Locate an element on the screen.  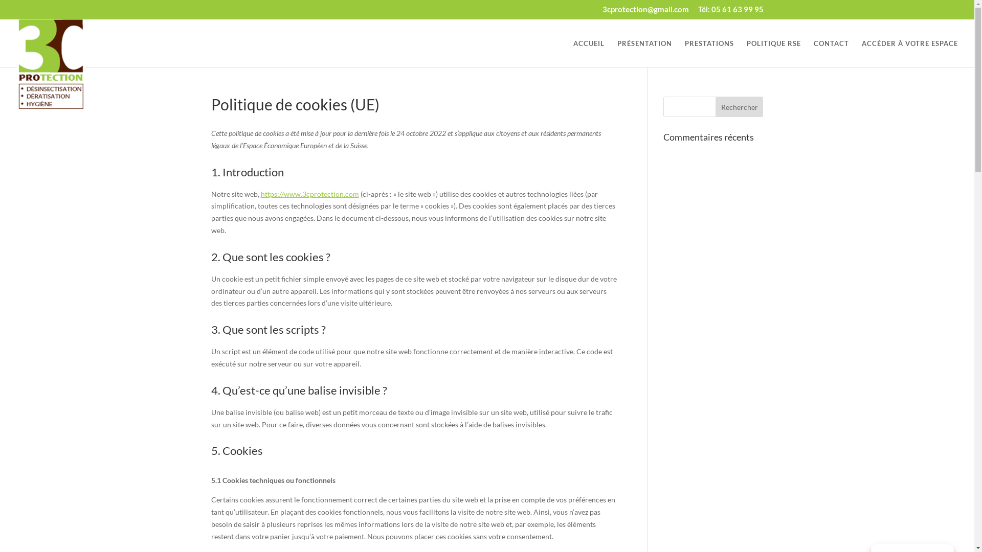
PRESTATIONS is located at coordinates (709, 53).